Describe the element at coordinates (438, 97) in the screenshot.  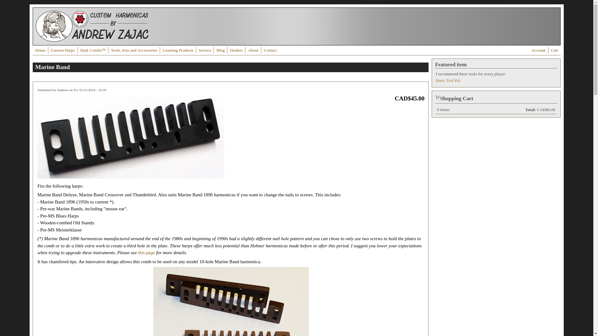
I see `View your shopping cart.` at that location.